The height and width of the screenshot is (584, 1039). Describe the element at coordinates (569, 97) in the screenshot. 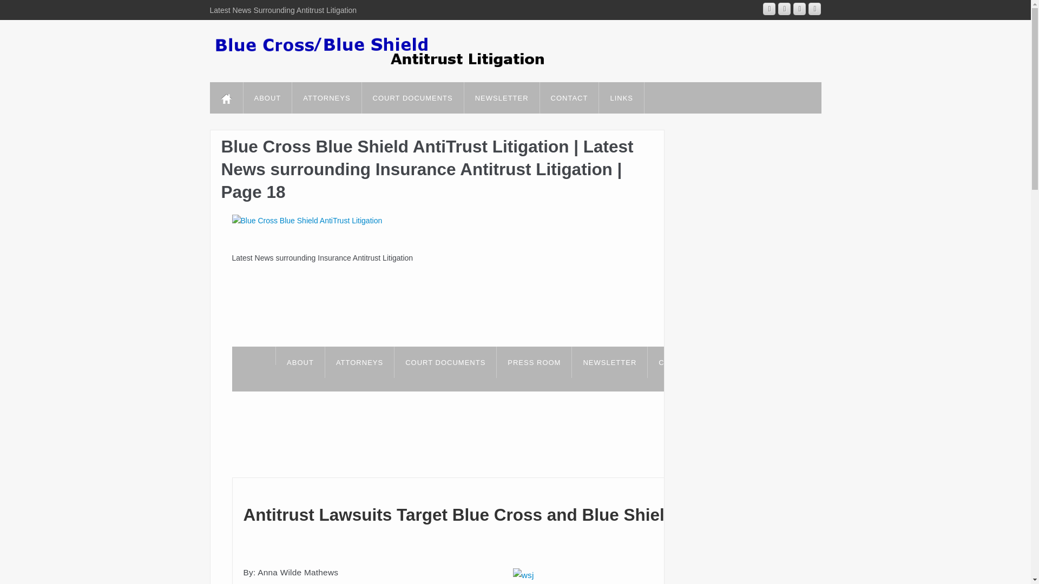

I see `CONTACT` at that location.